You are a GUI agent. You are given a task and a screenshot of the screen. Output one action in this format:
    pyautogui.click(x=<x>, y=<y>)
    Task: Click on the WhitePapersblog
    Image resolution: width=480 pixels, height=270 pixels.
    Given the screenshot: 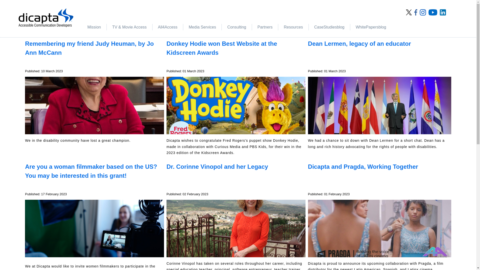 What is the action you would take?
    pyautogui.click(x=371, y=27)
    